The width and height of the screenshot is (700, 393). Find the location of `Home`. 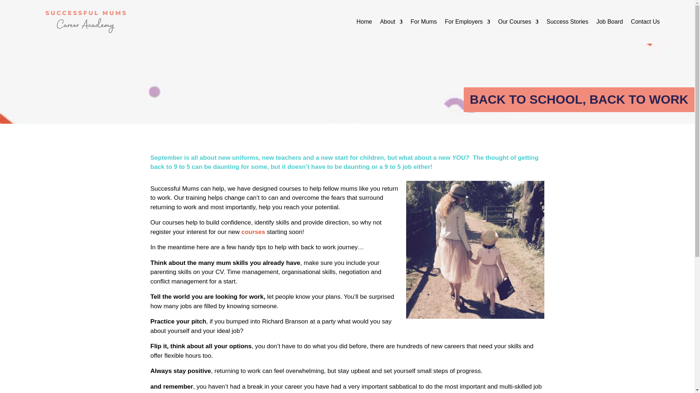

Home is located at coordinates (364, 23).